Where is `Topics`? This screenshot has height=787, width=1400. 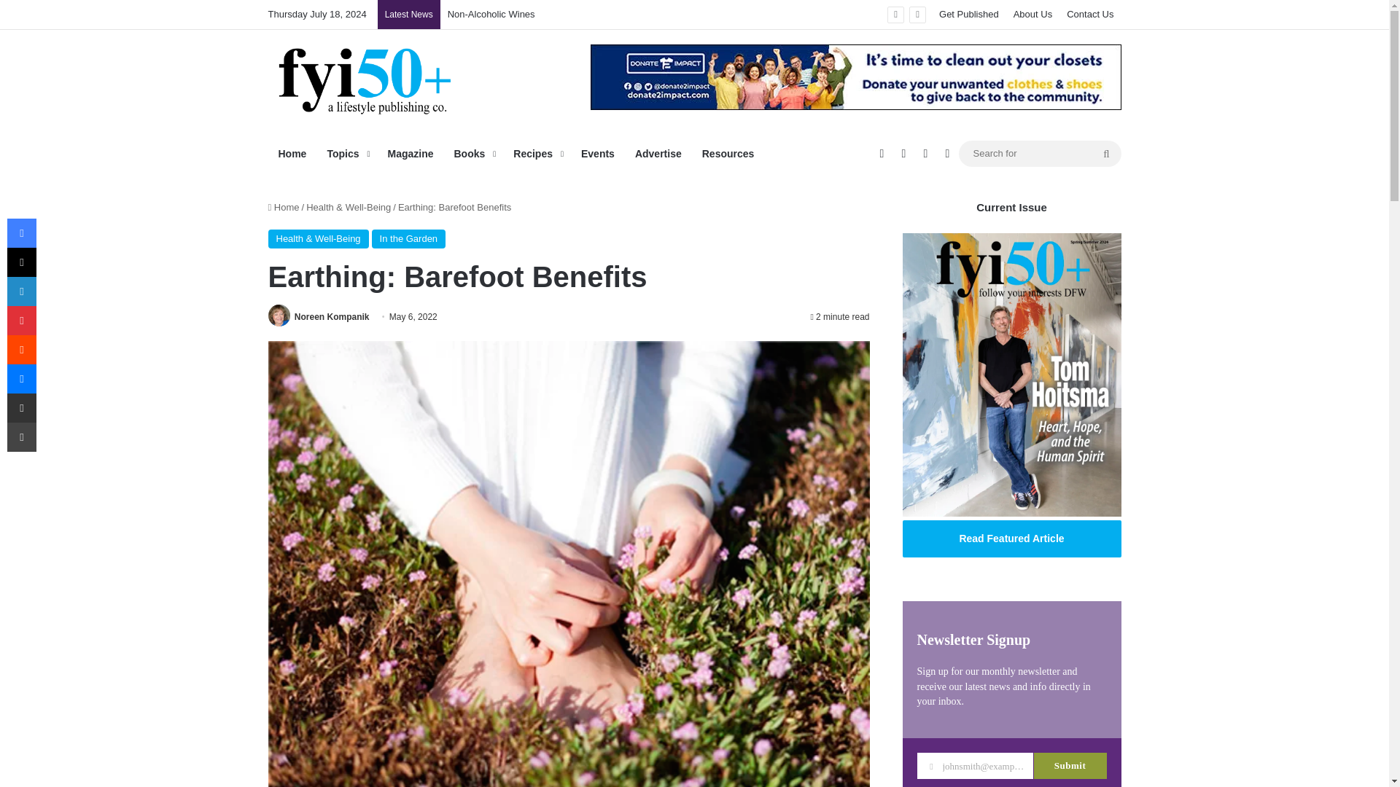
Topics is located at coordinates (346, 153).